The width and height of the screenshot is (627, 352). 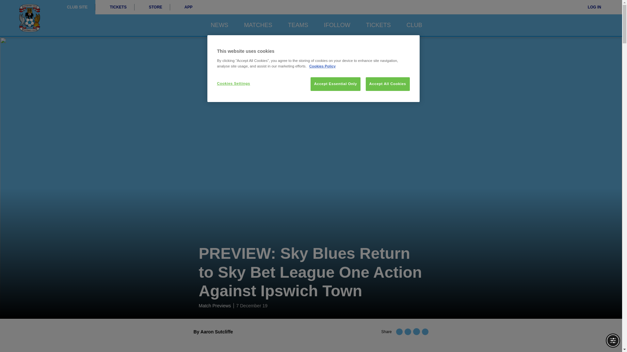 What do you see at coordinates (114, 7) in the screenshot?
I see `TICKETS` at bounding box center [114, 7].